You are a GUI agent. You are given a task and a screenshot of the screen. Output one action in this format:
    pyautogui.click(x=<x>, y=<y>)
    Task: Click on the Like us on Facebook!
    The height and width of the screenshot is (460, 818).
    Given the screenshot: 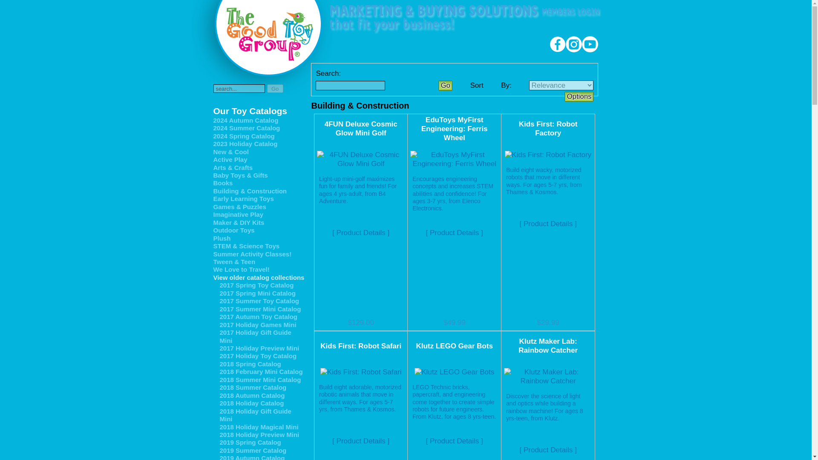 What is the action you would take?
    pyautogui.click(x=558, y=44)
    